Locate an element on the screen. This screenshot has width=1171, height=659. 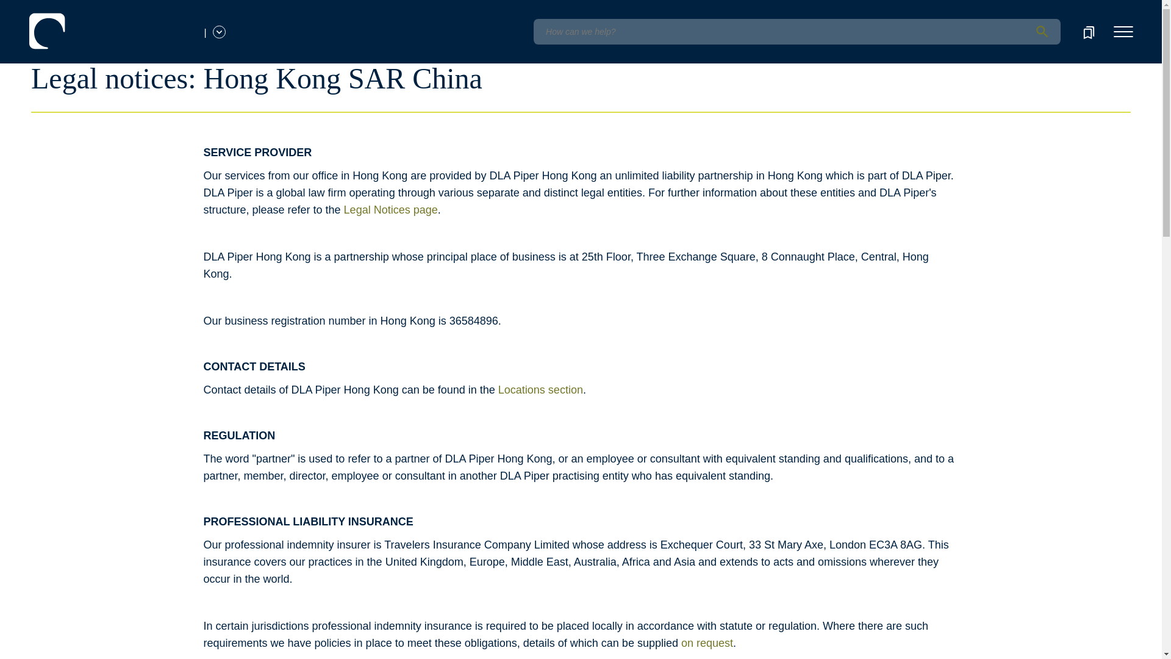
Legal Notices page is located at coordinates (391, 210).